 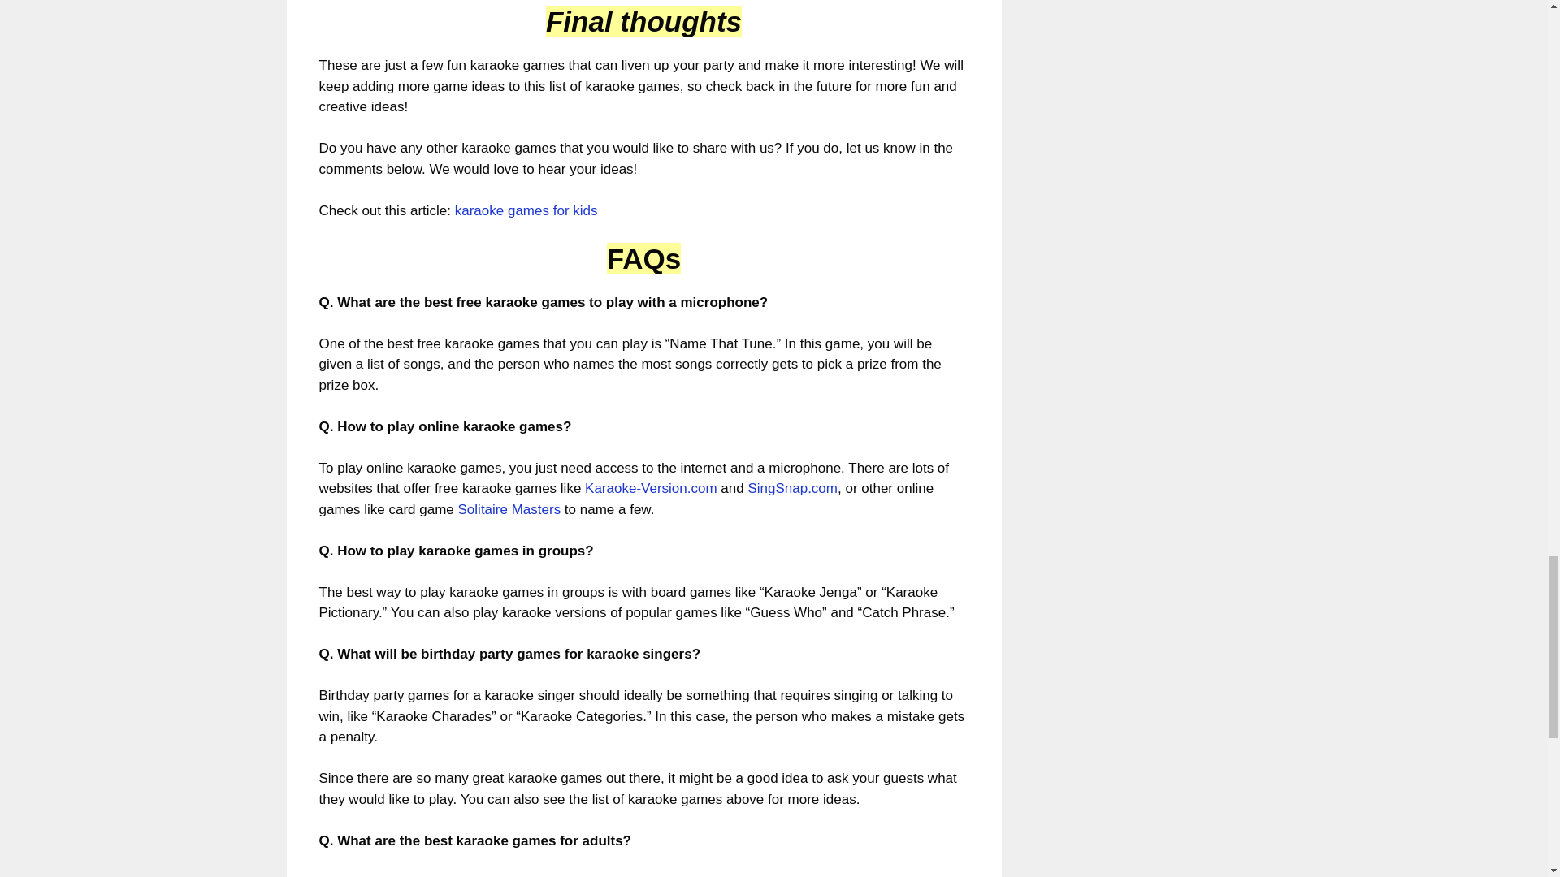 What do you see at coordinates (792, 488) in the screenshot?
I see `SingSnap.com` at bounding box center [792, 488].